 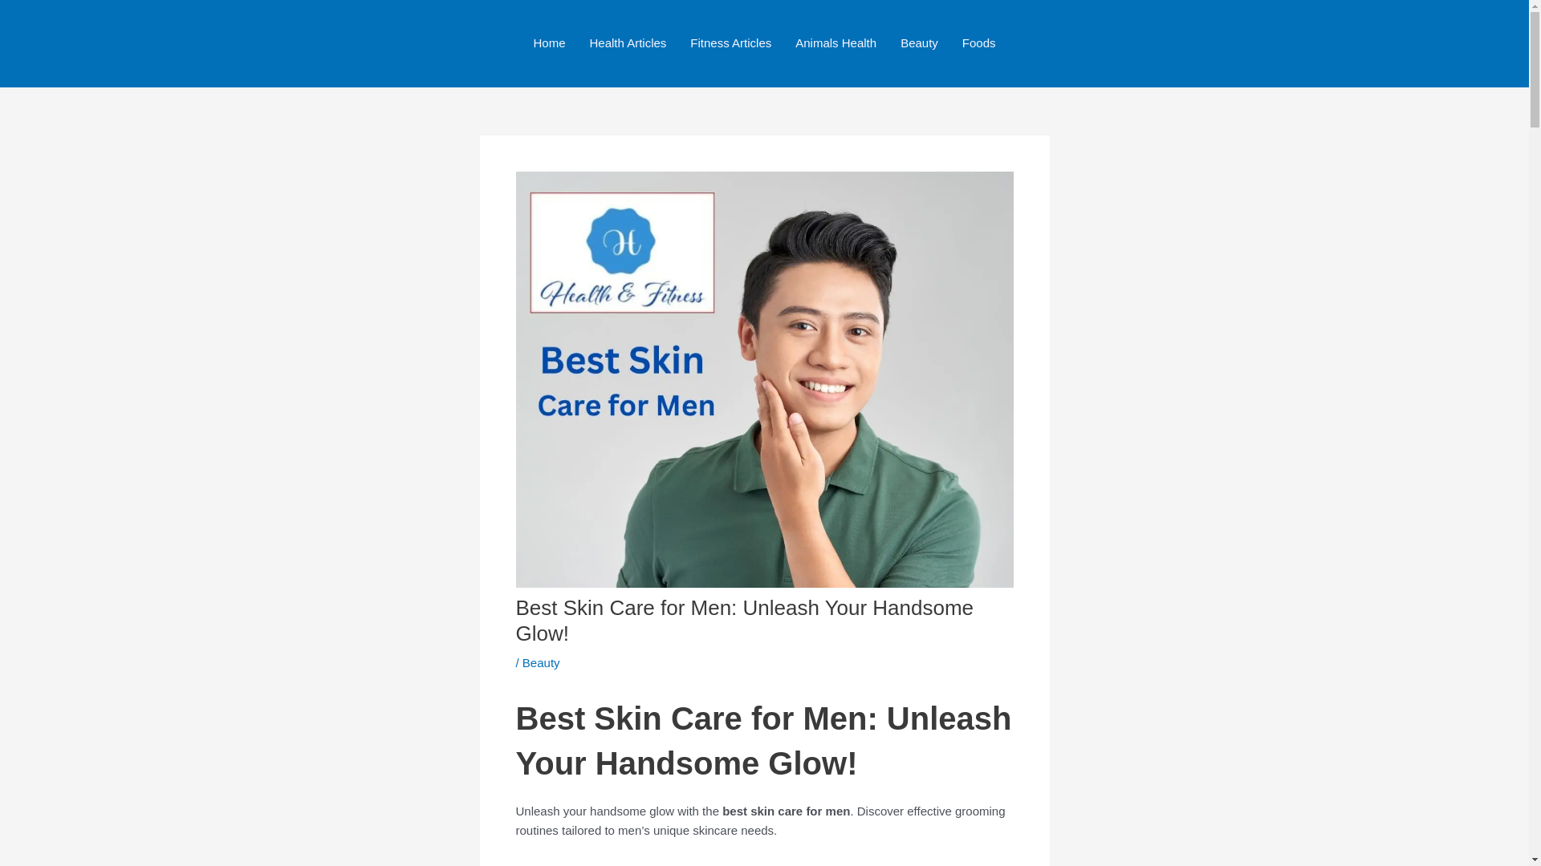 What do you see at coordinates (730, 43) in the screenshot?
I see `Fitness Articles` at bounding box center [730, 43].